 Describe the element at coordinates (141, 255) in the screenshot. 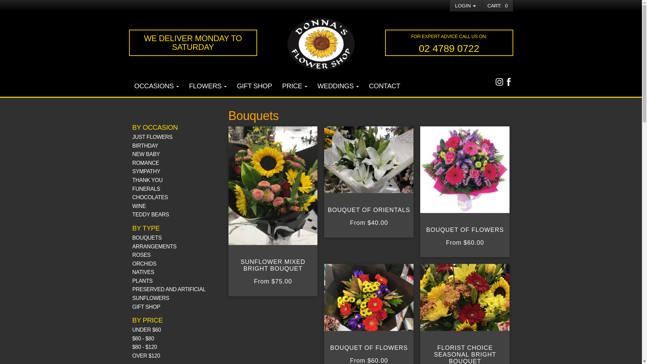

I see `ROSES` at that location.